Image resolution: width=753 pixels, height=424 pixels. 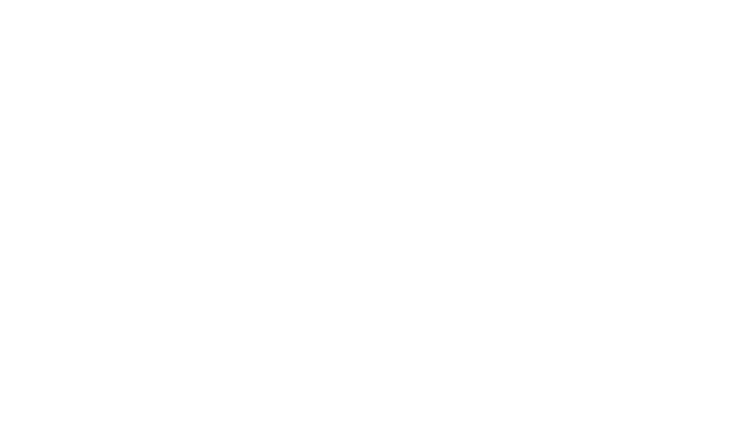 What do you see at coordinates (389, 29) in the screenshot?
I see `Replace` at bounding box center [389, 29].